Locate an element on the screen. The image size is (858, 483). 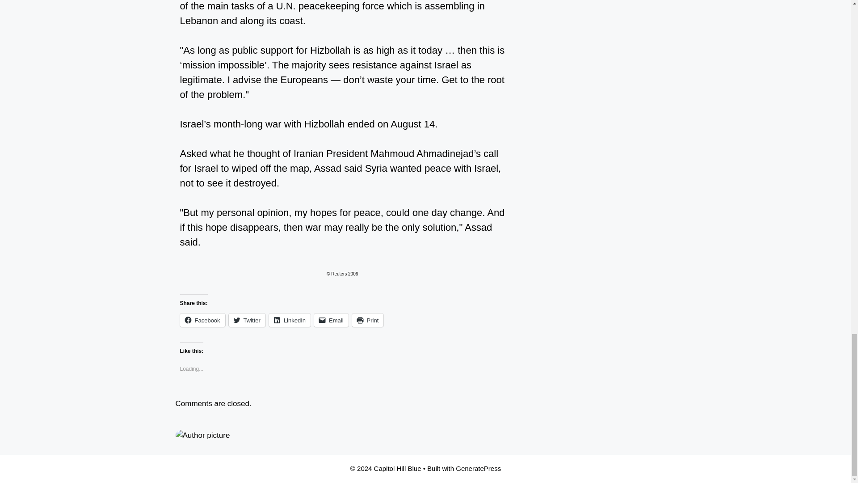
Click to share on LinkedIn is located at coordinates (290, 320).